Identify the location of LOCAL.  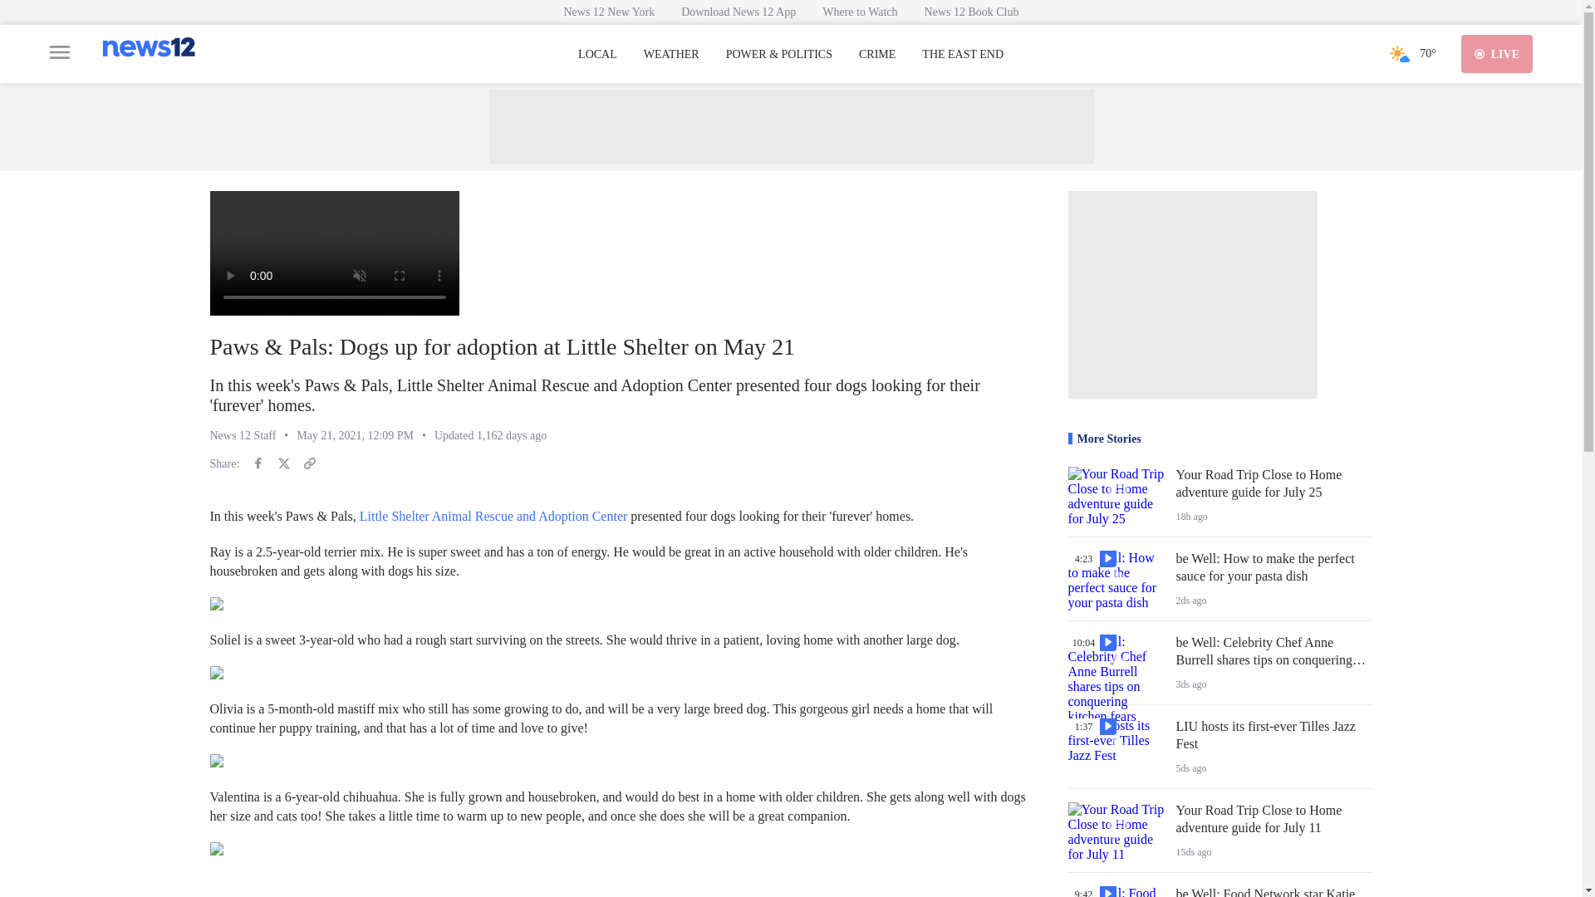
(597, 55).